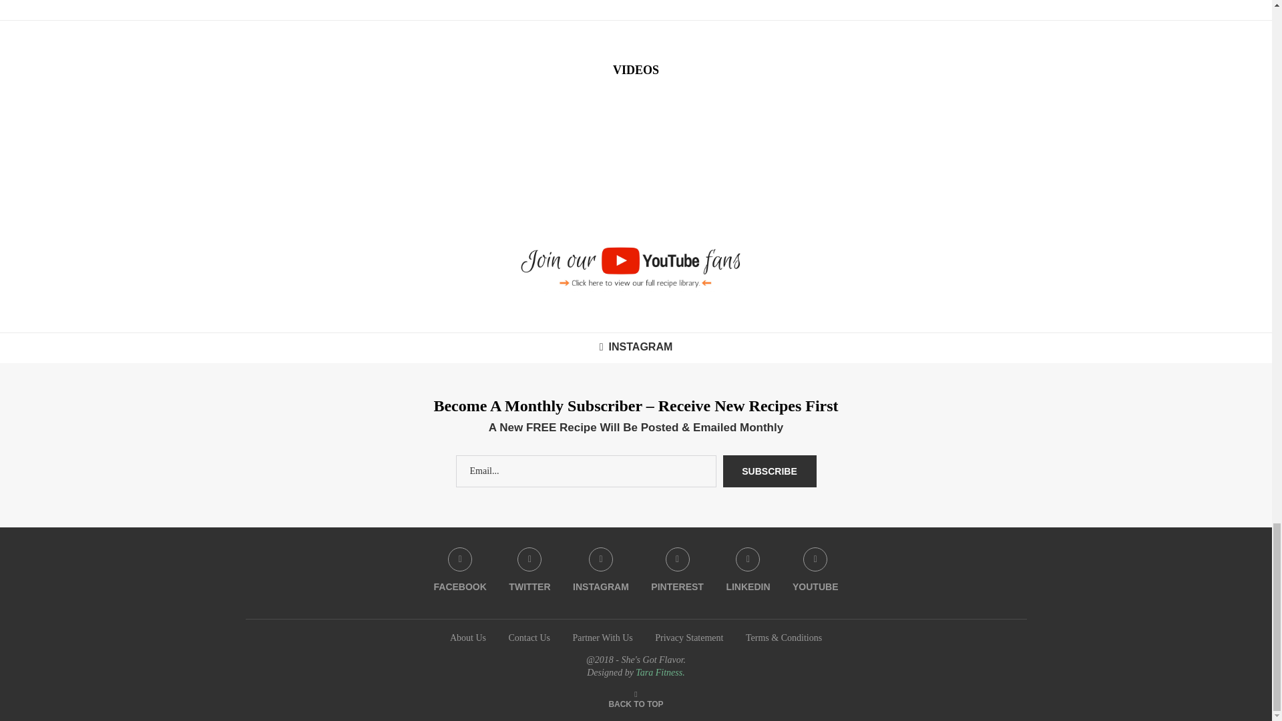 The width and height of the screenshot is (1282, 721). Describe the element at coordinates (636, 161) in the screenshot. I see `YouTube player` at that location.